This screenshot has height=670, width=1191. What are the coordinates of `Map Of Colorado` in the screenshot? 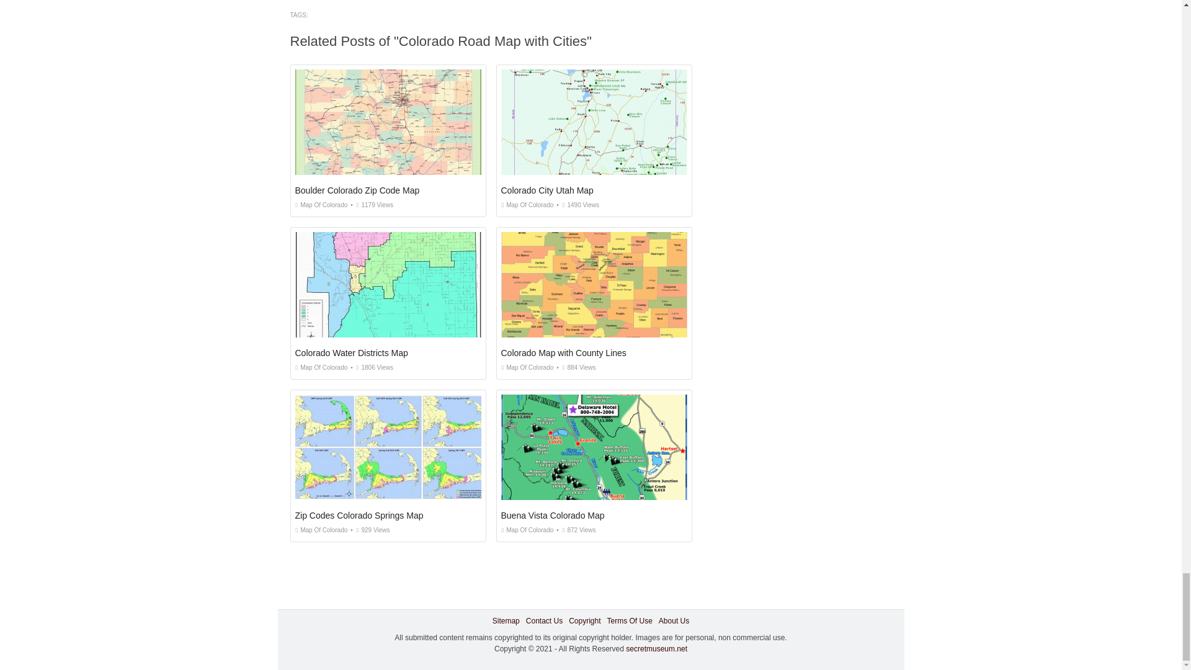 It's located at (527, 367).